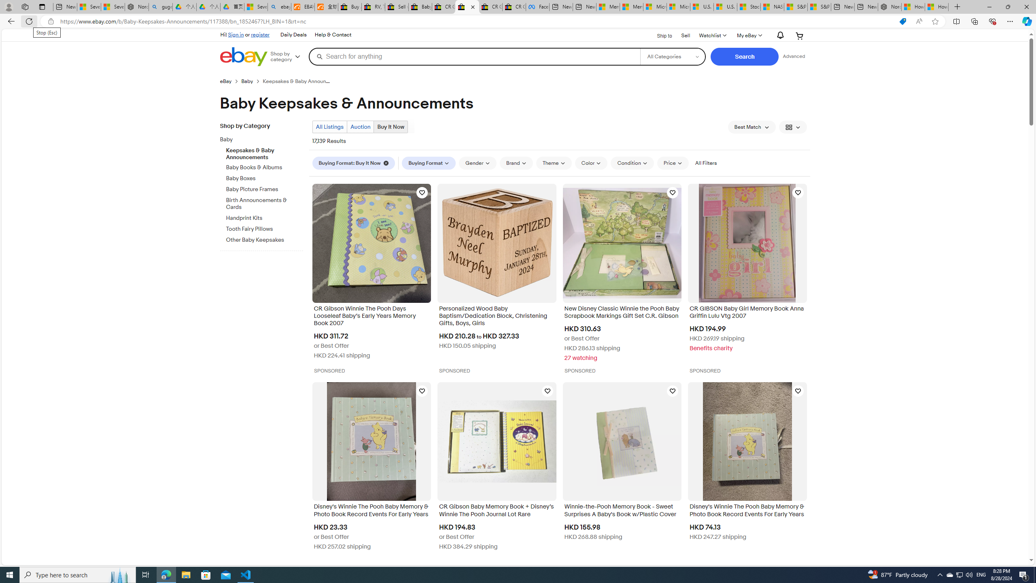  I want to click on Search, so click(745, 57).